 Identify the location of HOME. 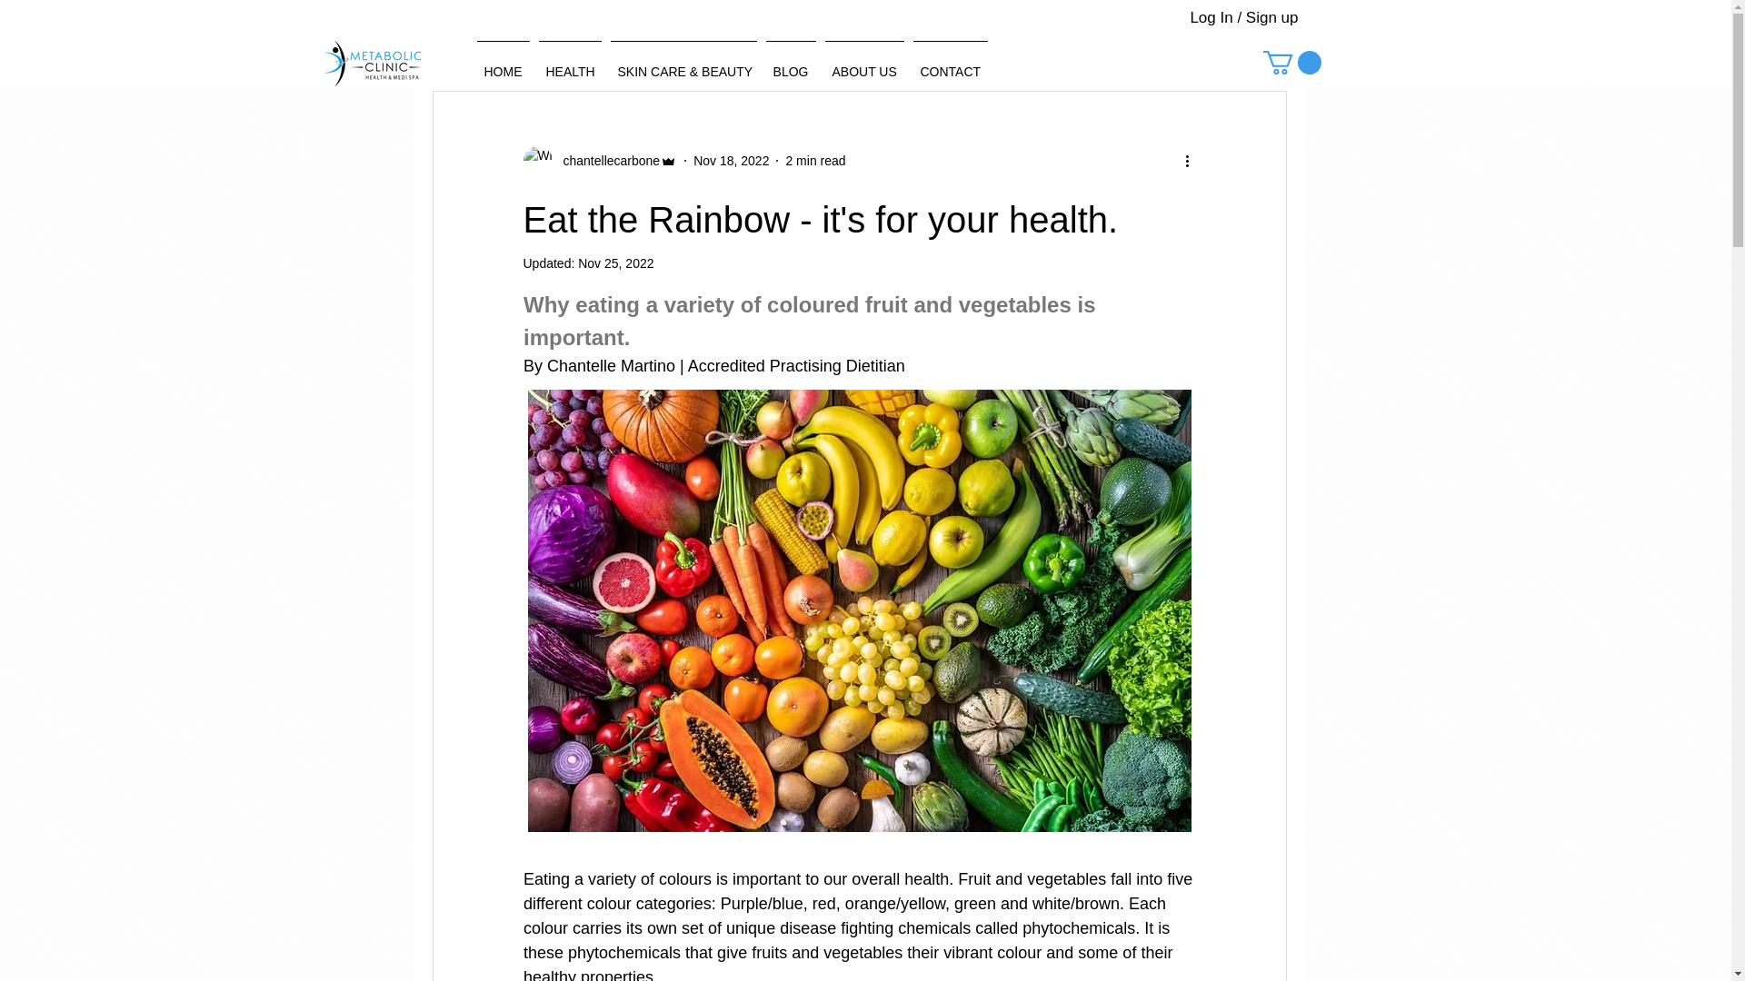
(504, 64).